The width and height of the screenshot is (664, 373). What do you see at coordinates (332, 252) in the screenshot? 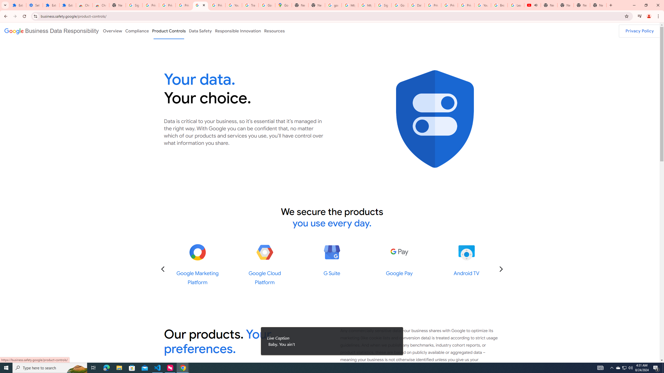
I see `G Suite` at bounding box center [332, 252].